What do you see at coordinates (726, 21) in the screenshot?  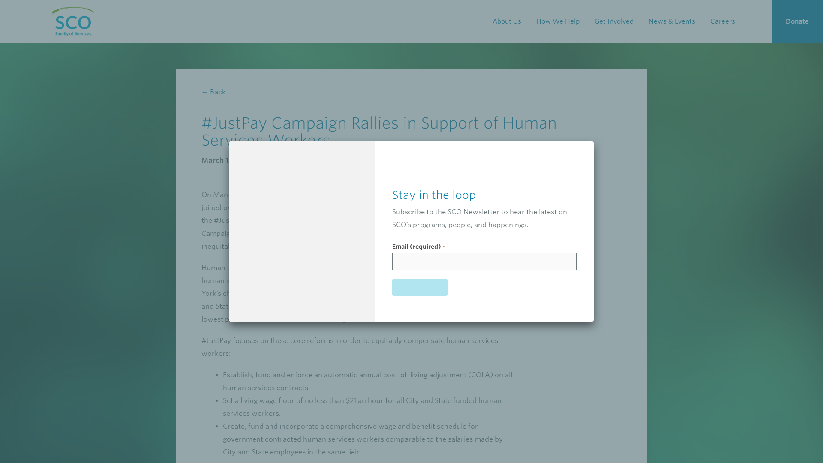 I see `Careers` at bounding box center [726, 21].